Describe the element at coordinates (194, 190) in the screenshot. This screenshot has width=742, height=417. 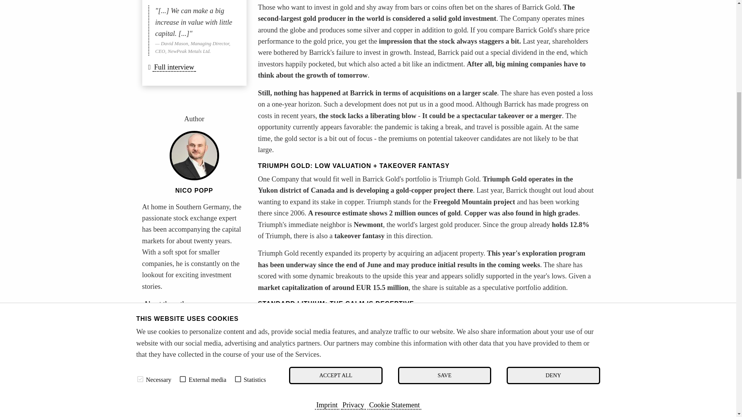
I see `NICO POPP` at that location.